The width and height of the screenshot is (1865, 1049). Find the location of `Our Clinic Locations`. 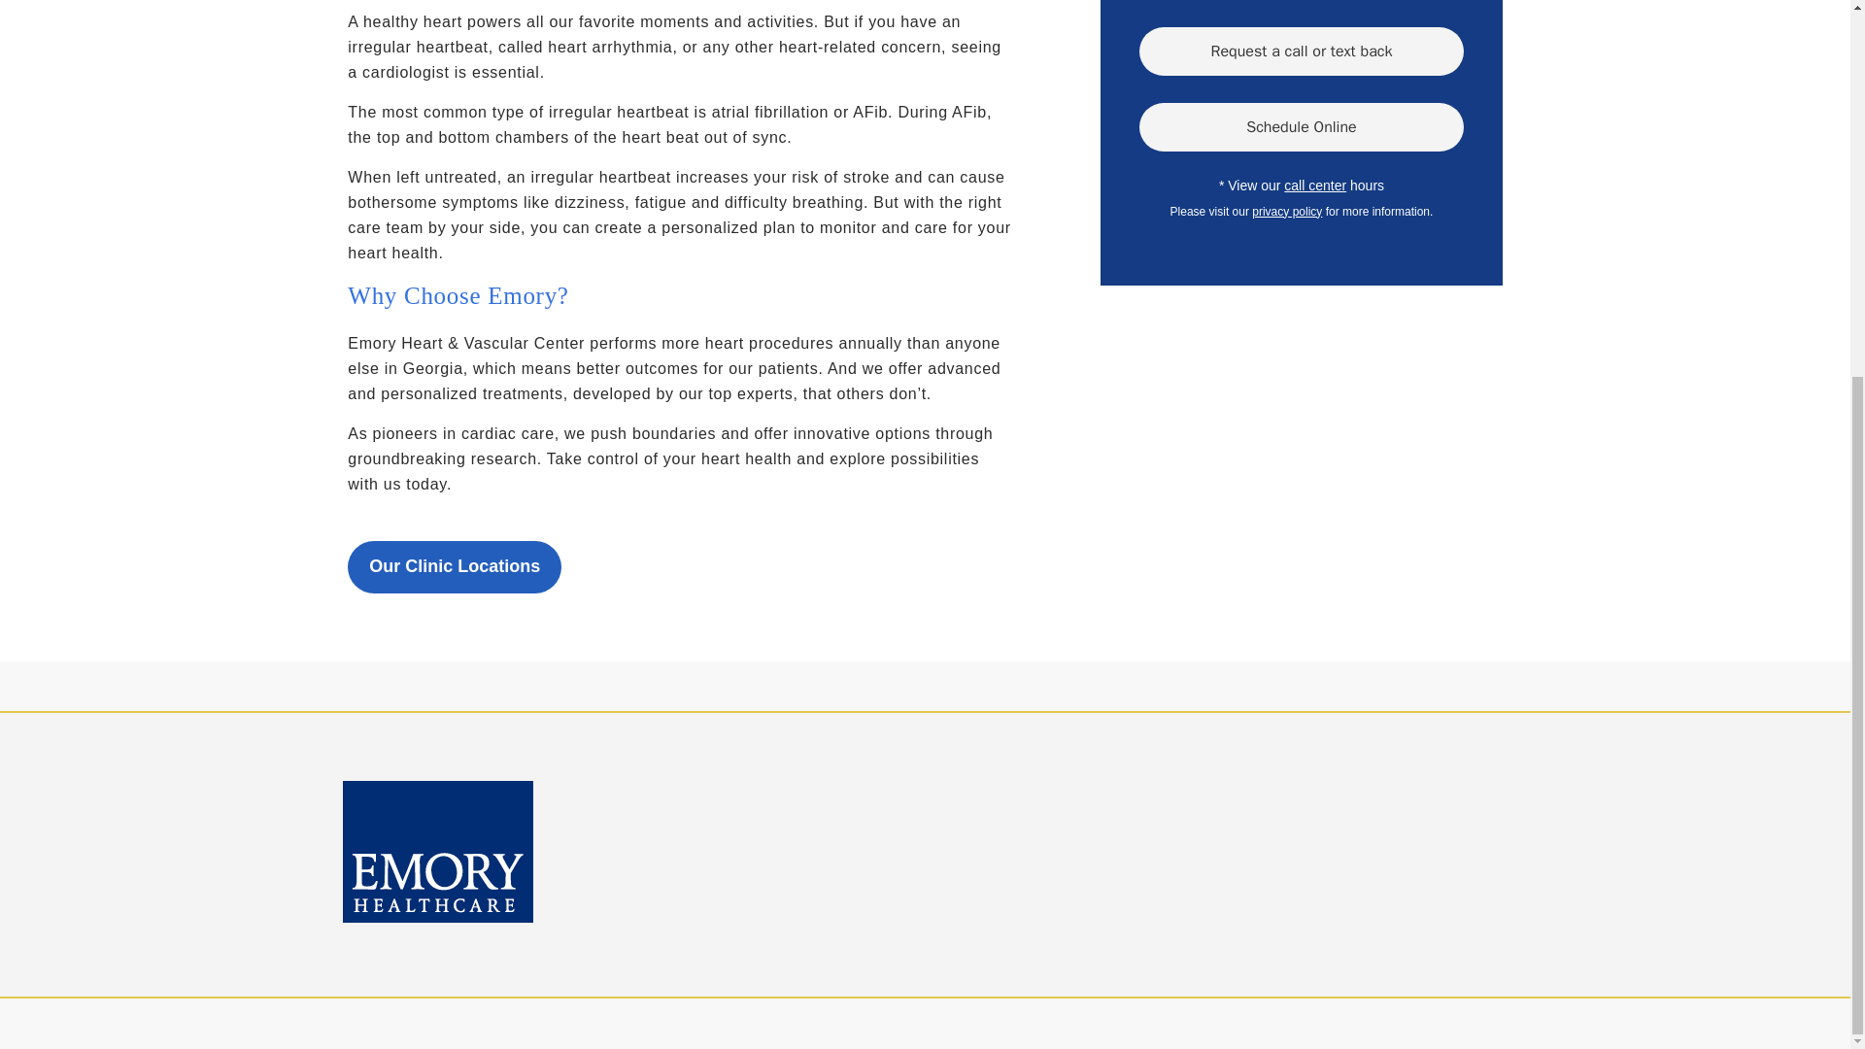

Our Clinic Locations is located at coordinates (454, 567).